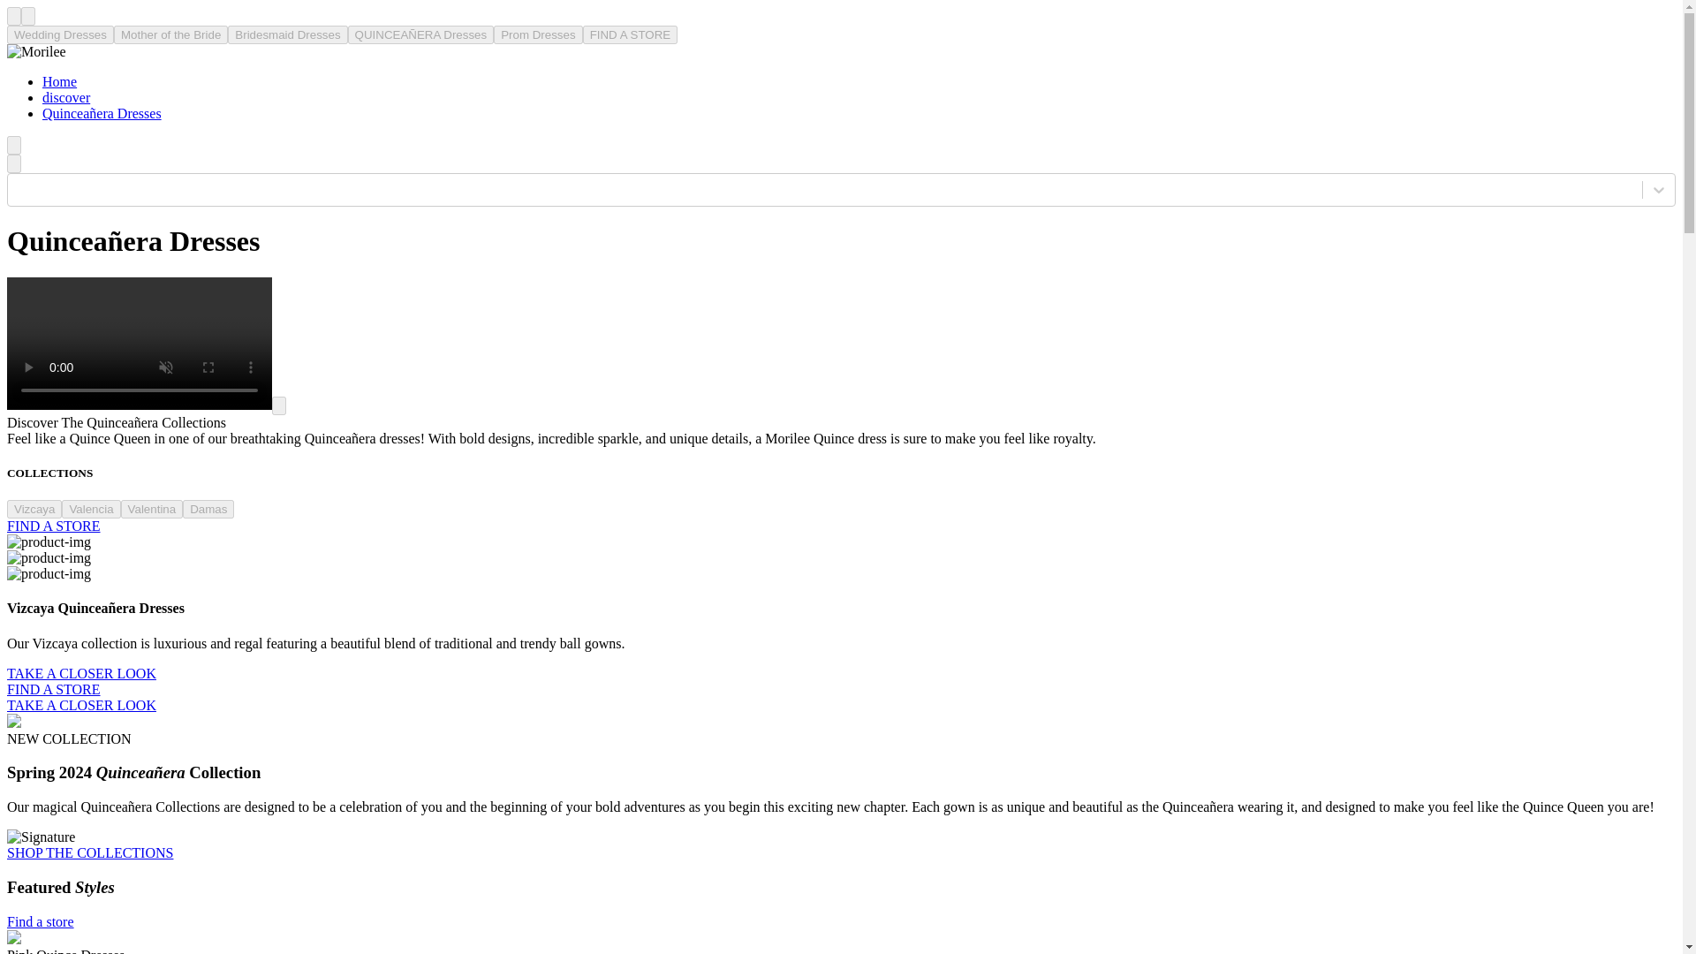 The image size is (1696, 954). What do you see at coordinates (53, 526) in the screenshot?
I see `FIND A STORE` at bounding box center [53, 526].